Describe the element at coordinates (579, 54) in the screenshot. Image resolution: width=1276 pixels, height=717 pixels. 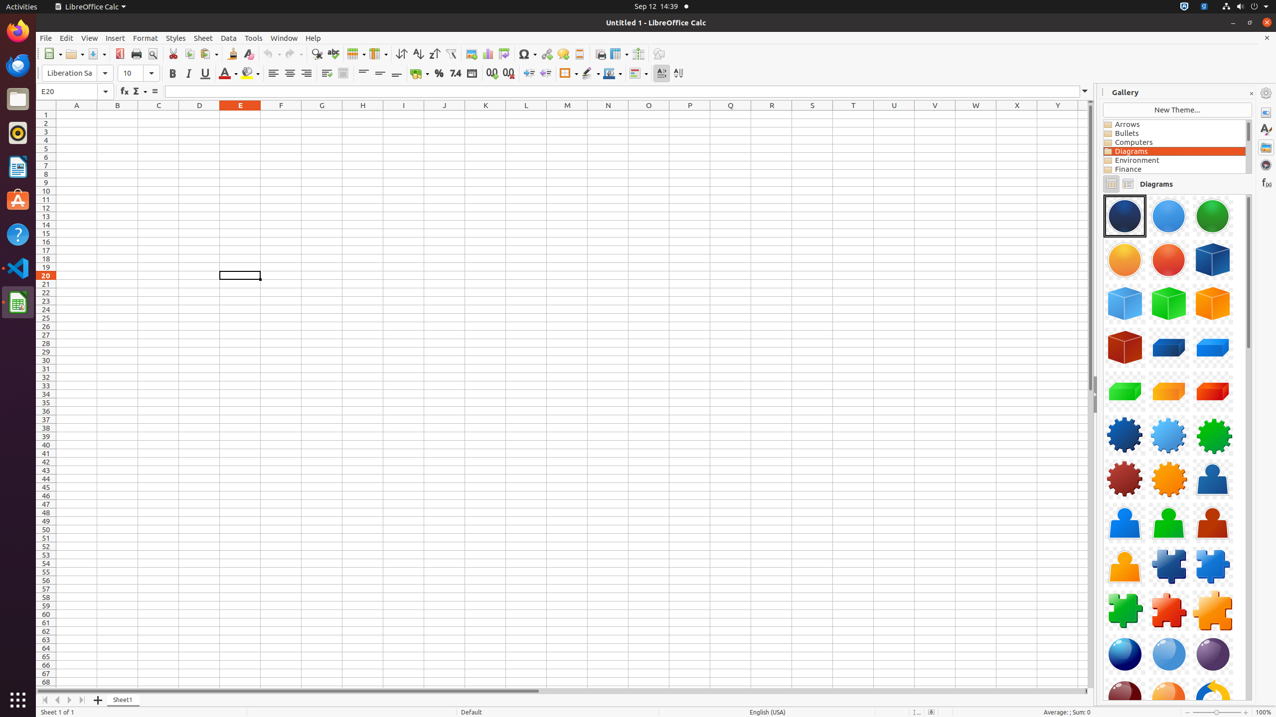
I see `Headers and Footers` at that location.